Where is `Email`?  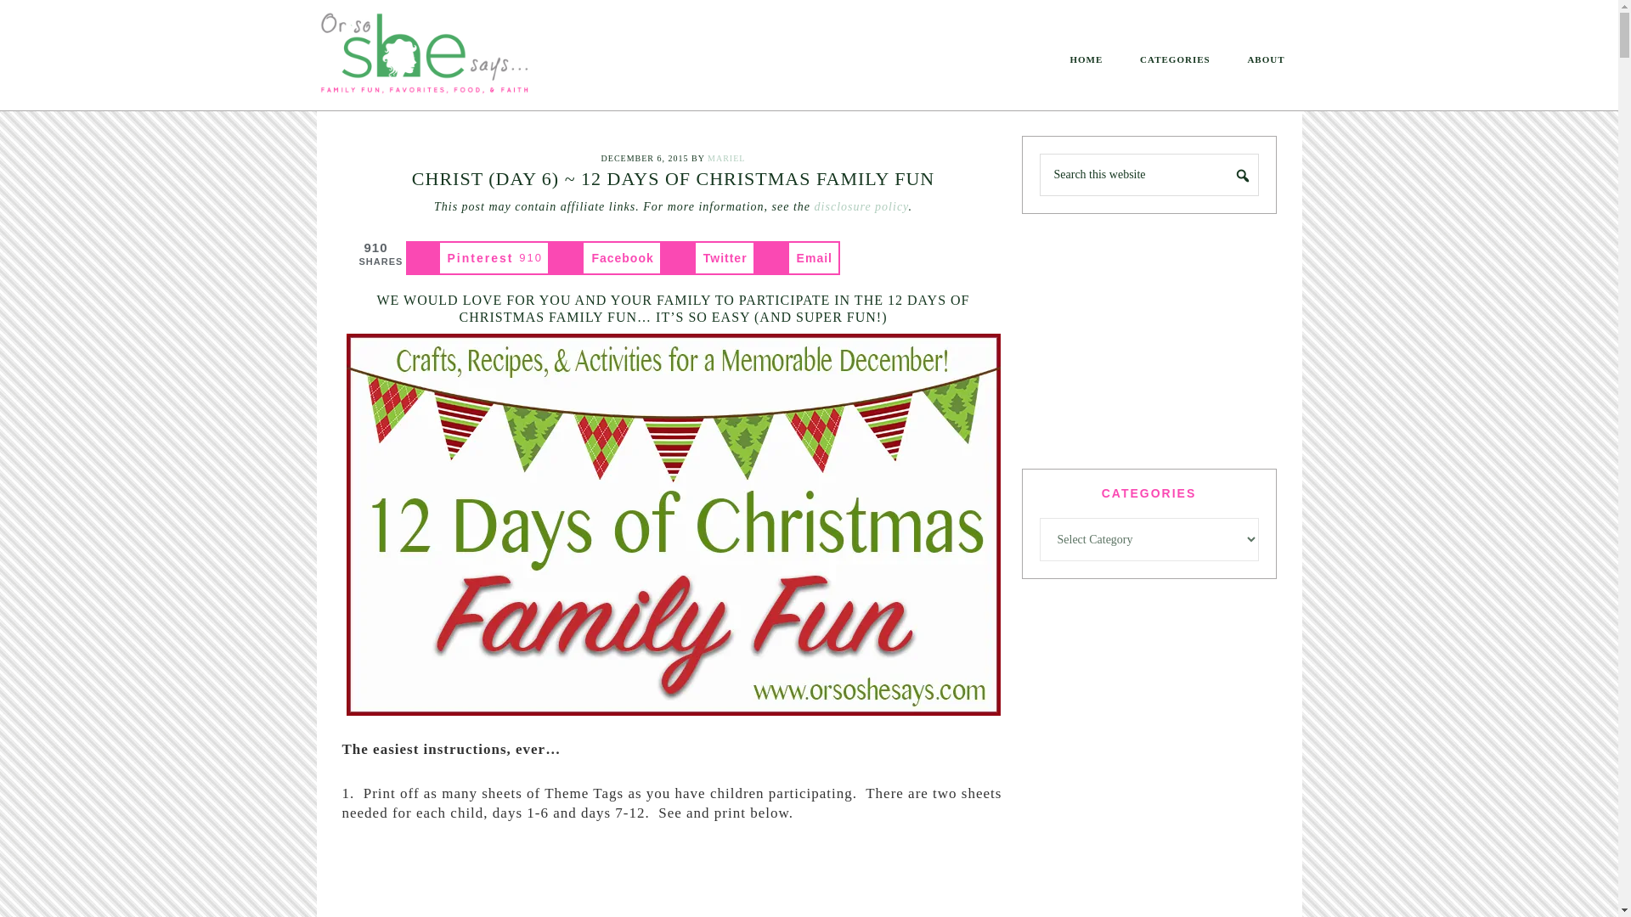 Email is located at coordinates (797, 258).